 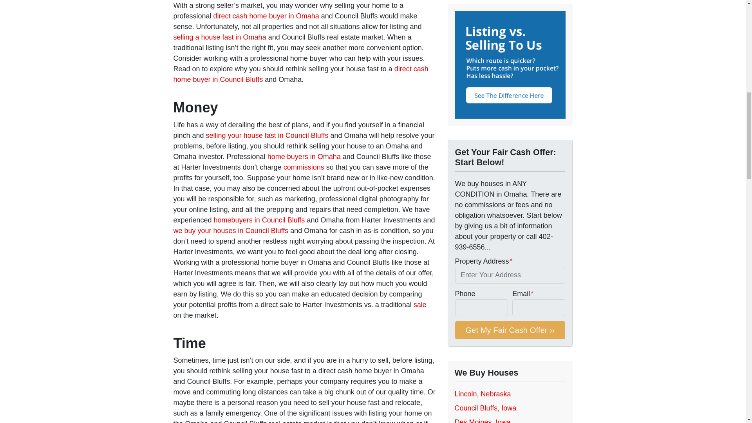 What do you see at coordinates (300, 74) in the screenshot?
I see `direct cash home buyer in Council Bluffs` at bounding box center [300, 74].